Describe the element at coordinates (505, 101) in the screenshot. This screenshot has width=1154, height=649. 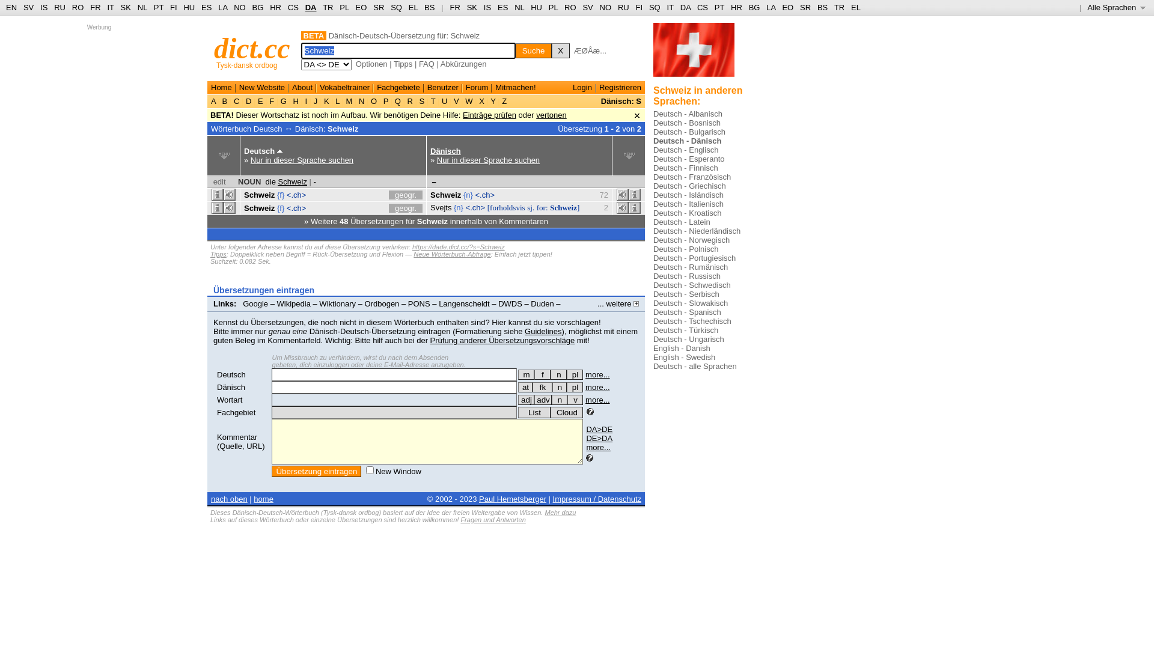
I see `Z` at that location.